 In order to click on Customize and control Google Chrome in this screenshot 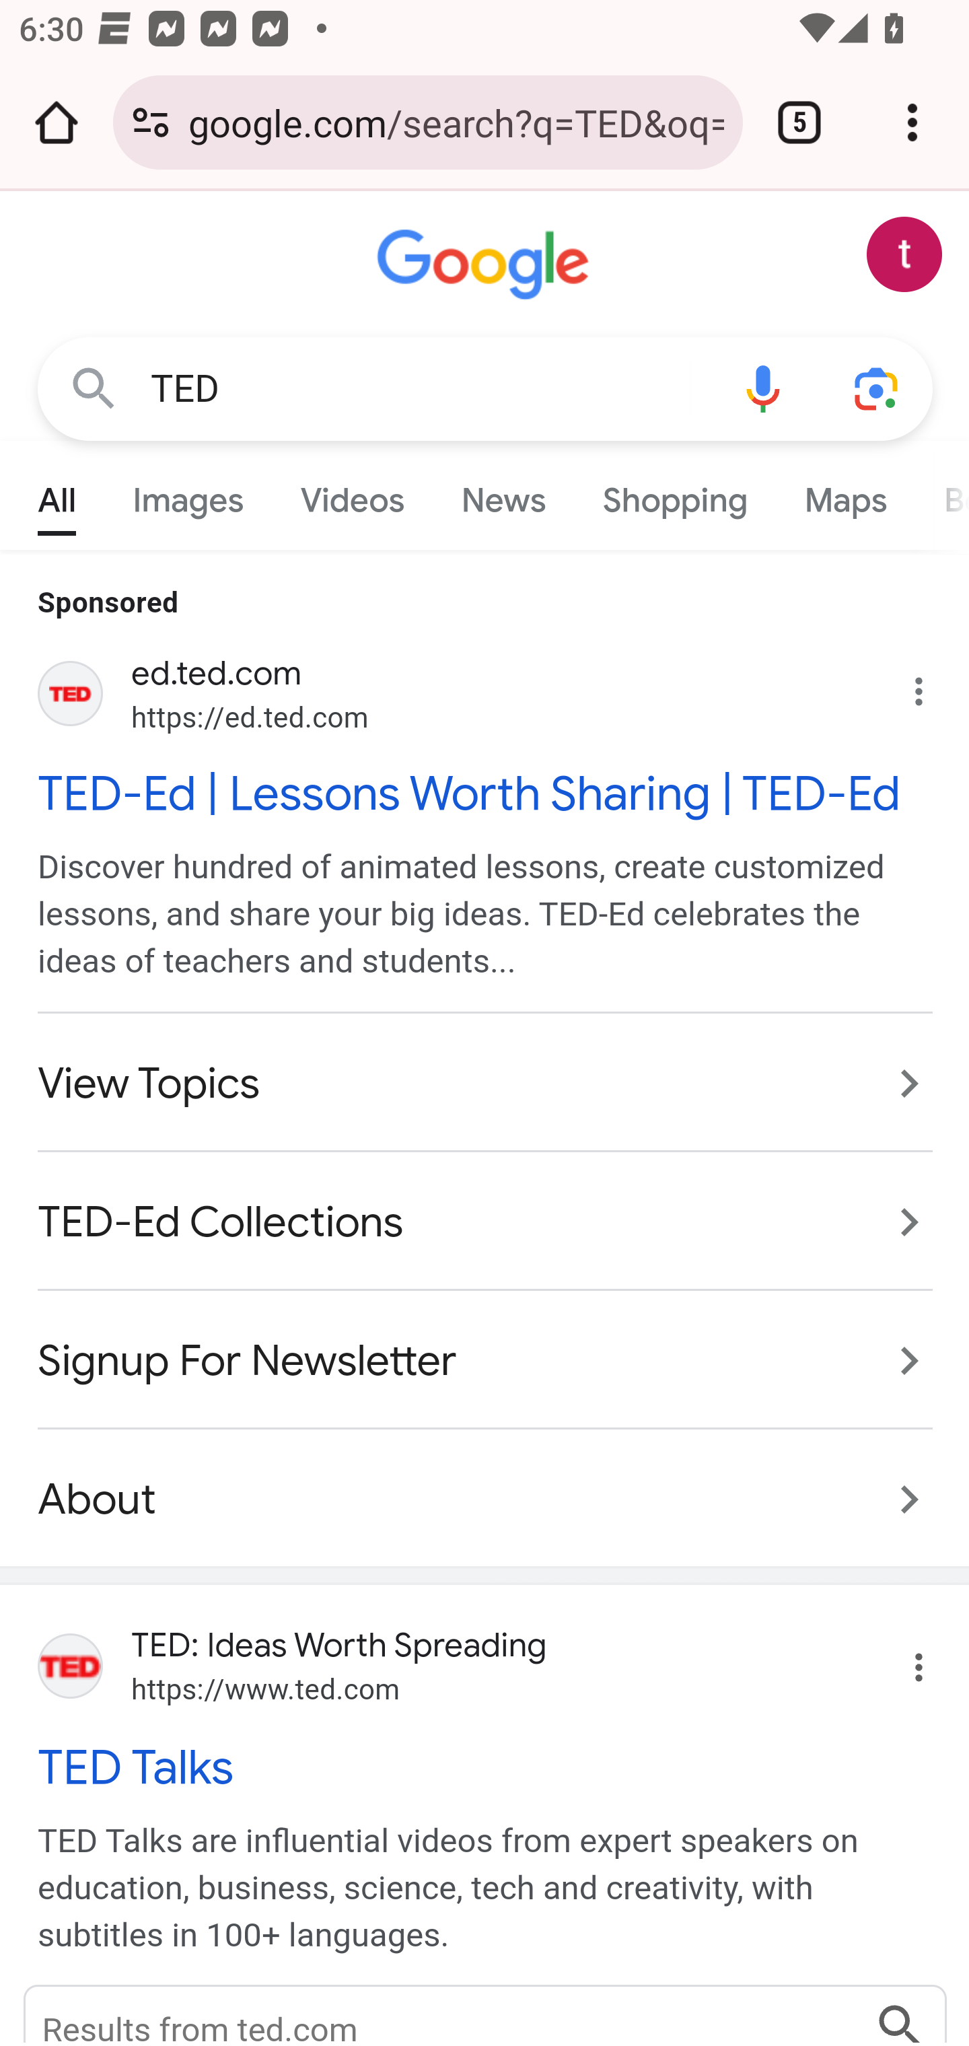, I will do `click(912, 122)`.